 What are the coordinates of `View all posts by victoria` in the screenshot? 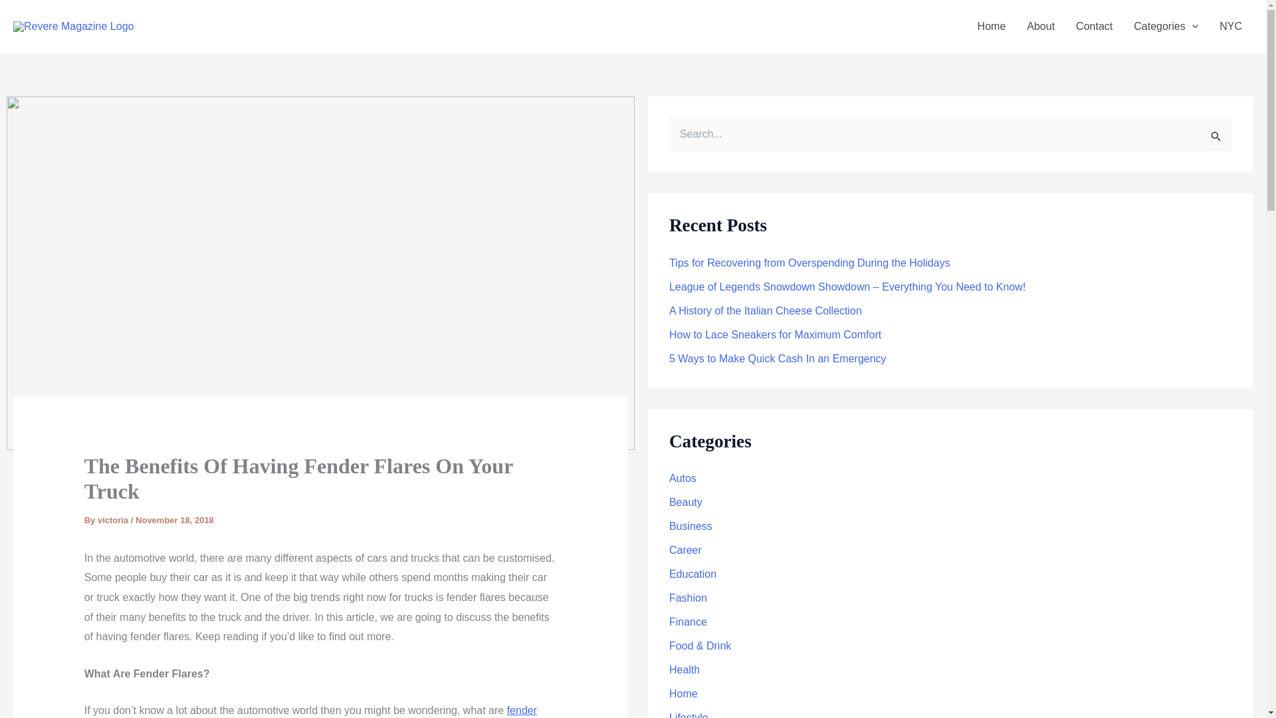 It's located at (114, 520).